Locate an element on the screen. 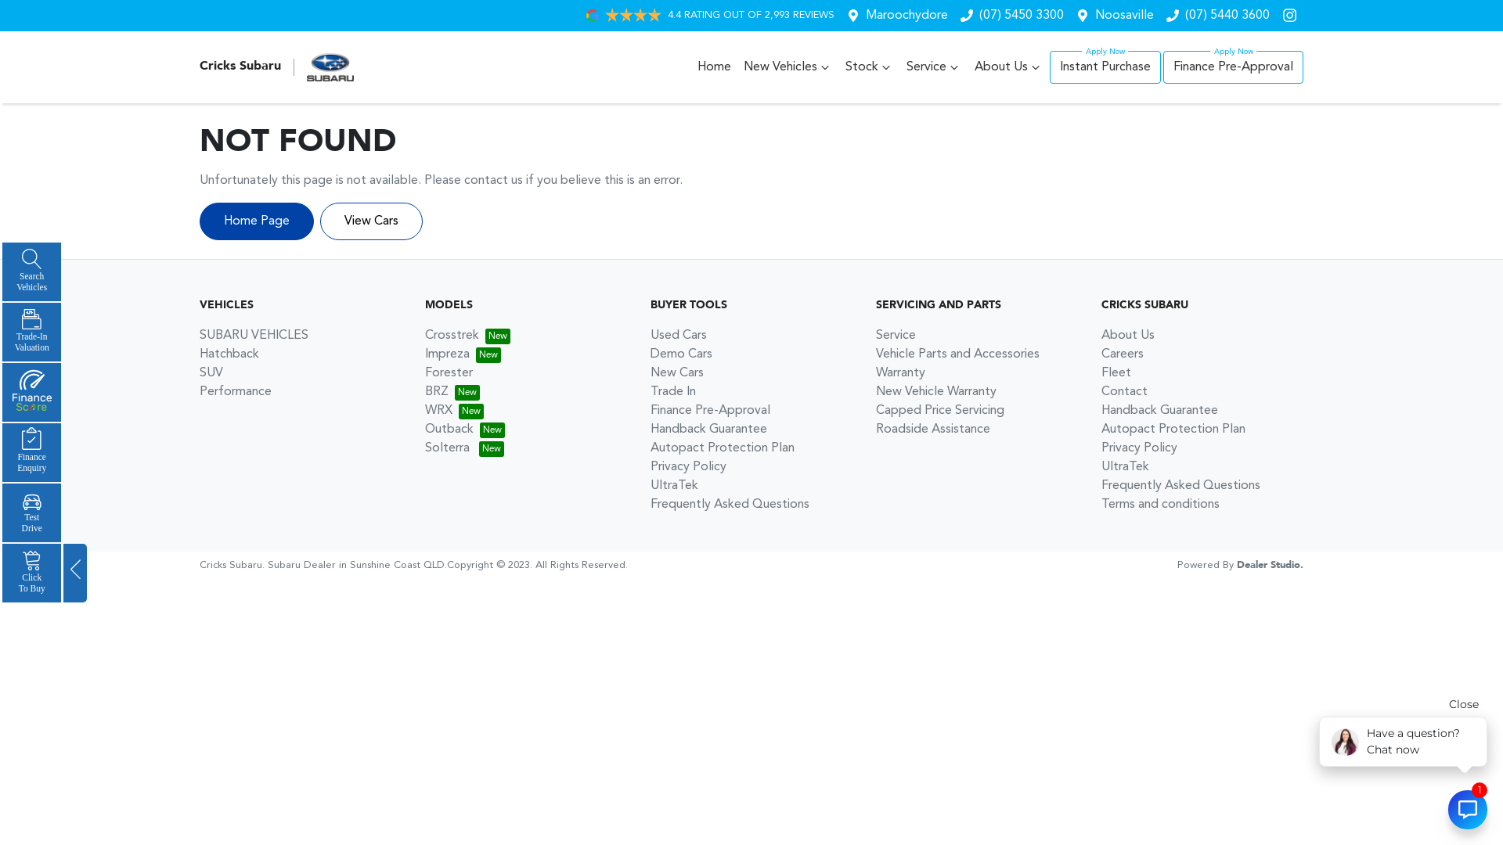  Forester is located at coordinates (449, 373).